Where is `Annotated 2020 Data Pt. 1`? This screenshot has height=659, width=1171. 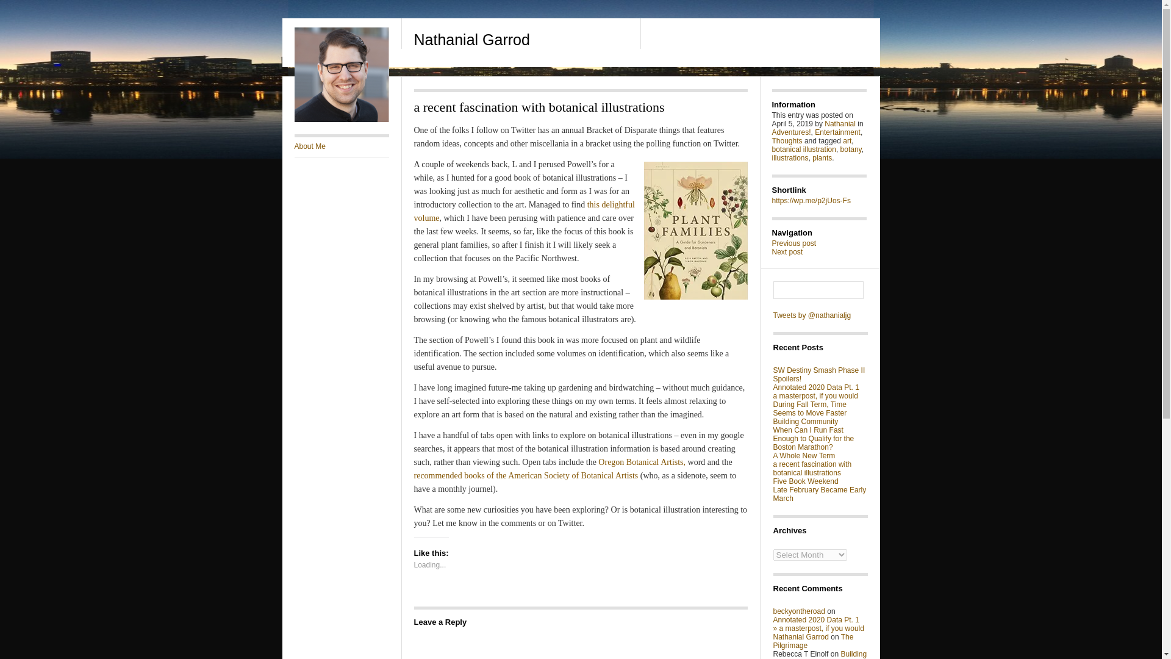
Annotated 2020 Data Pt. 1 is located at coordinates (816, 619).